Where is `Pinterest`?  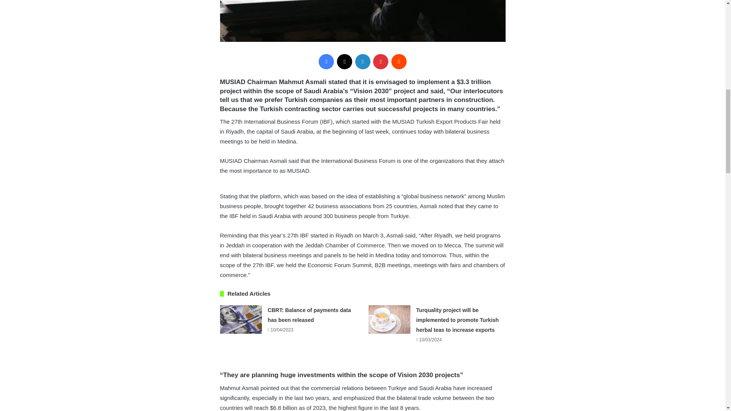 Pinterest is located at coordinates (380, 62).